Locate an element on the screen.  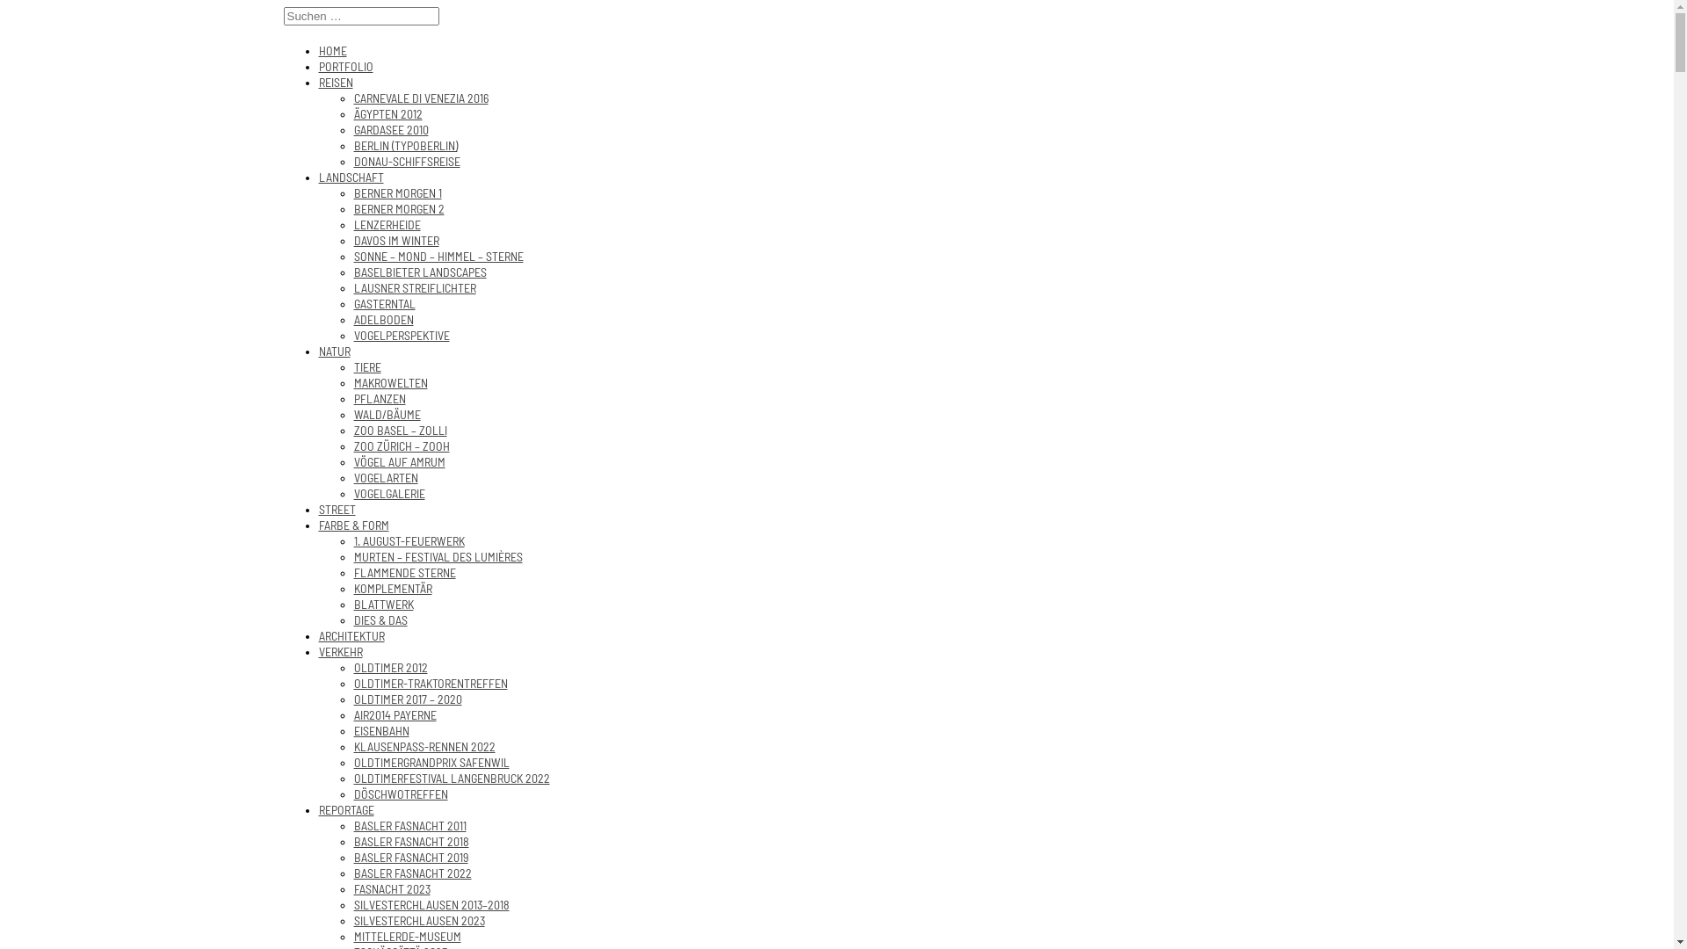
BERNER MORGEN 2 is located at coordinates (398, 209).